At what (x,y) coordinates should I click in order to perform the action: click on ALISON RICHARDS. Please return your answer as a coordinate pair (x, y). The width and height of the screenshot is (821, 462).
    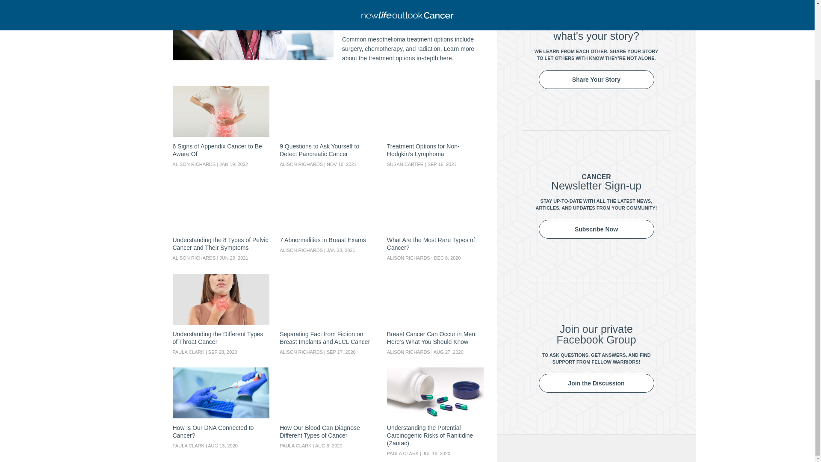
    Looking at the image, I should click on (301, 352).